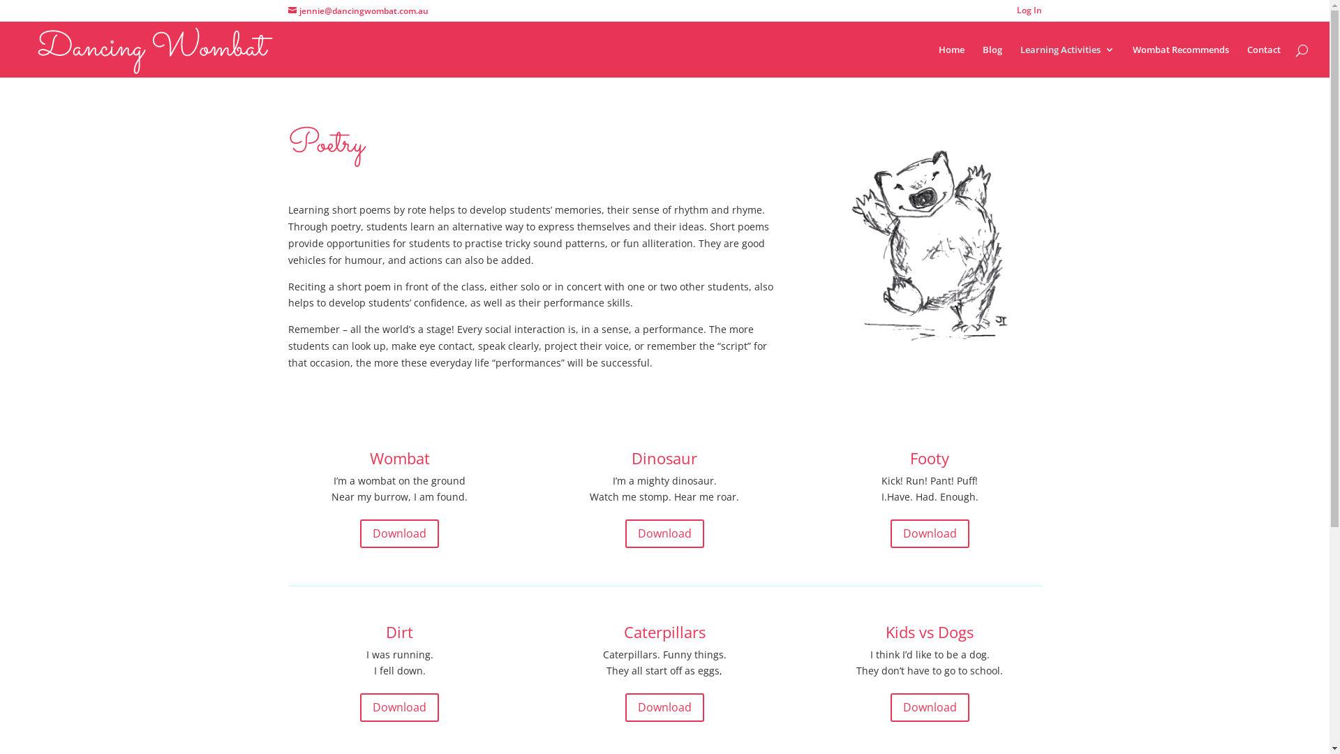  What do you see at coordinates (664, 708) in the screenshot?
I see `Download` at bounding box center [664, 708].